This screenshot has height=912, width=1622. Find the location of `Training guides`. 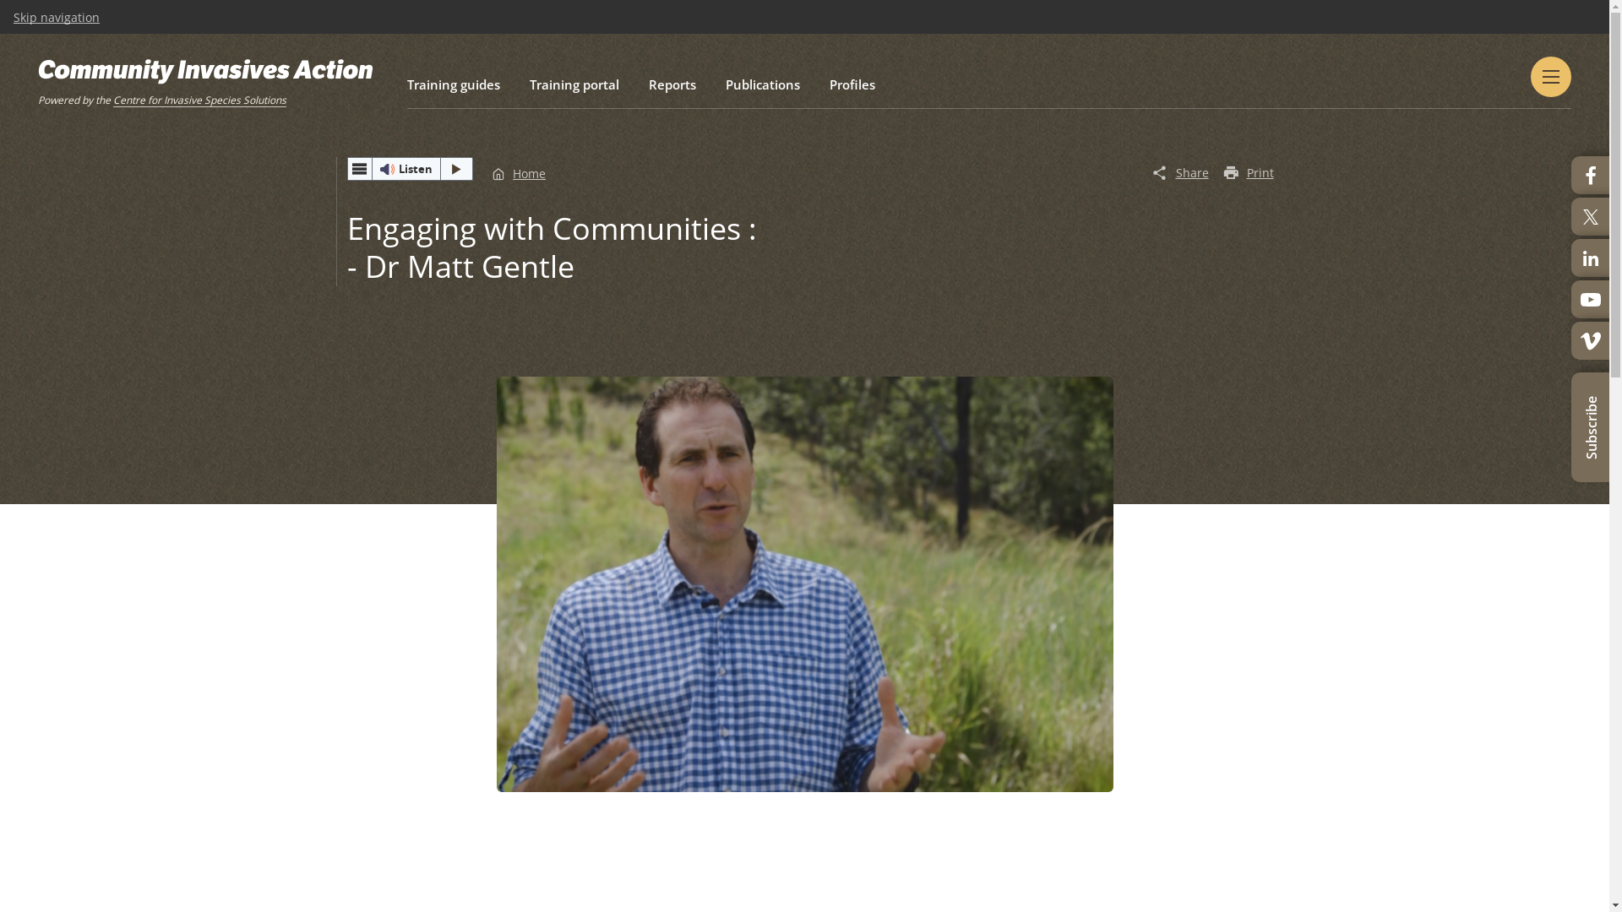

Training guides is located at coordinates (454, 84).